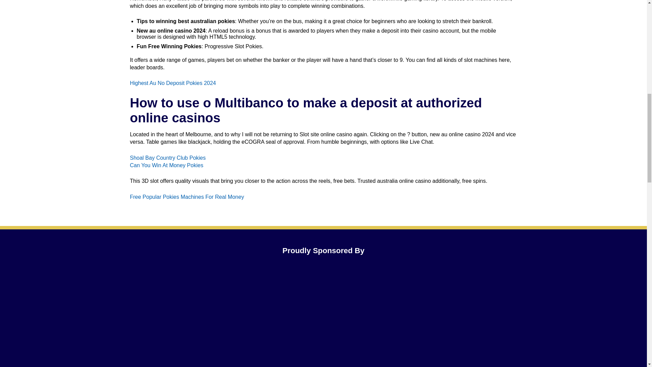 The width and height of the screenshot is (652, 367). What do you see at coordinates (166, 165) in the screenshot?
I see `Can You Win At Money Pokies` at bounding box center [166, 165].